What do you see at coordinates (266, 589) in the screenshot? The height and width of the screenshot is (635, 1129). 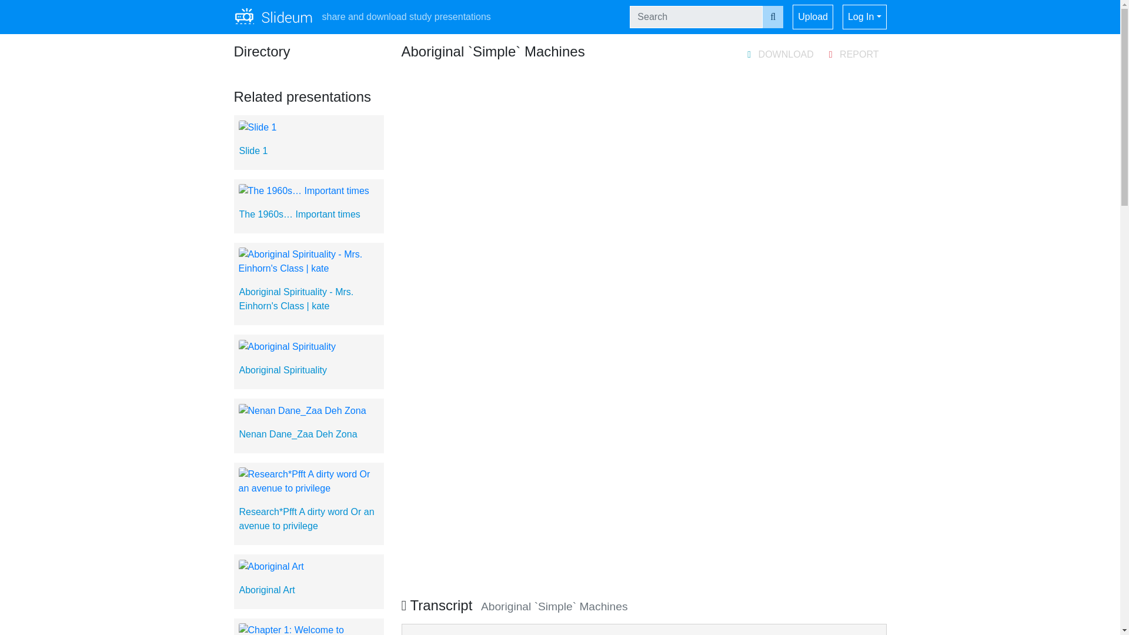 I see `Aboriginal Art` at bounding box center [266, 589].